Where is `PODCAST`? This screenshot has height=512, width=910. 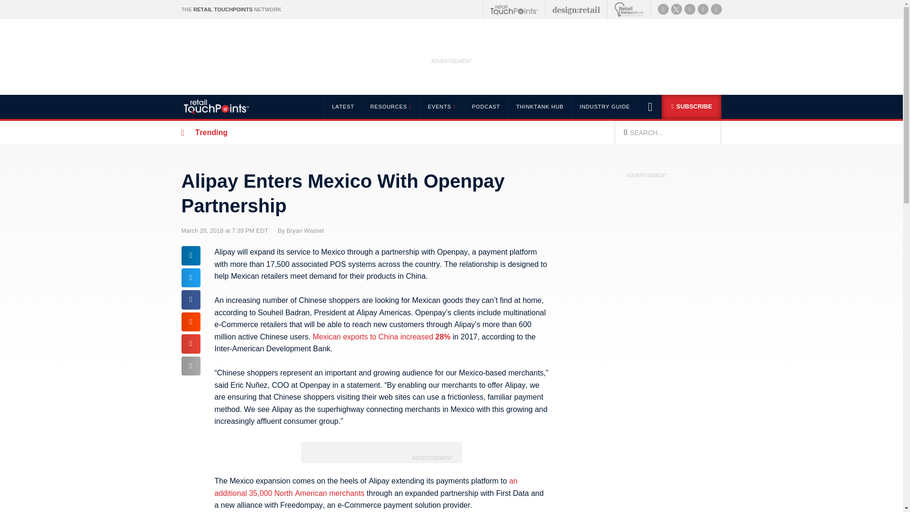
PODCAST is located at coordinates (485, 106).